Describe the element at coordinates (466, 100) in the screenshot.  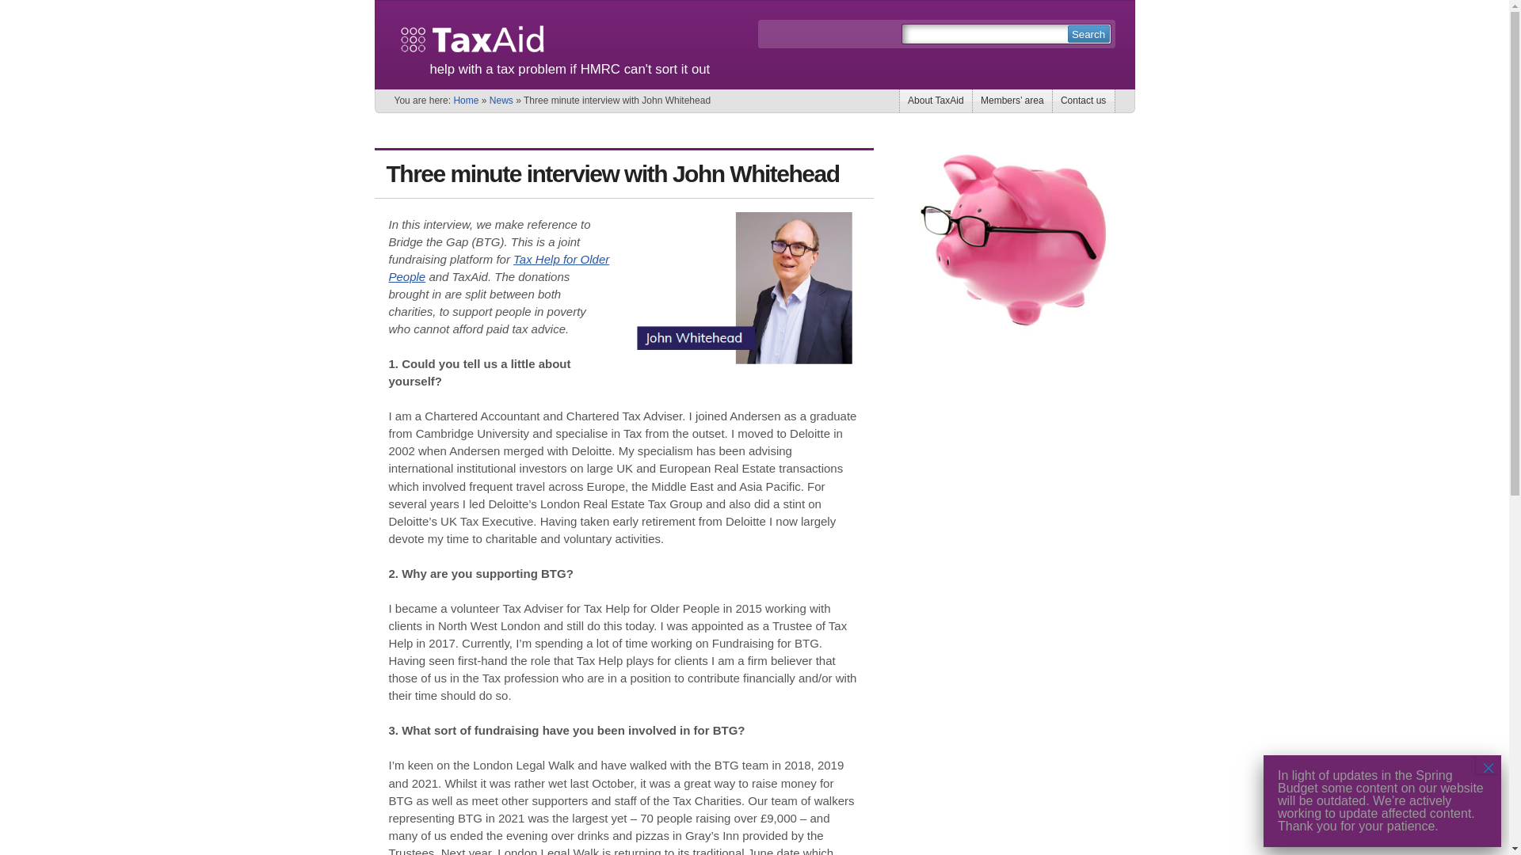
I see `Home` at that location.